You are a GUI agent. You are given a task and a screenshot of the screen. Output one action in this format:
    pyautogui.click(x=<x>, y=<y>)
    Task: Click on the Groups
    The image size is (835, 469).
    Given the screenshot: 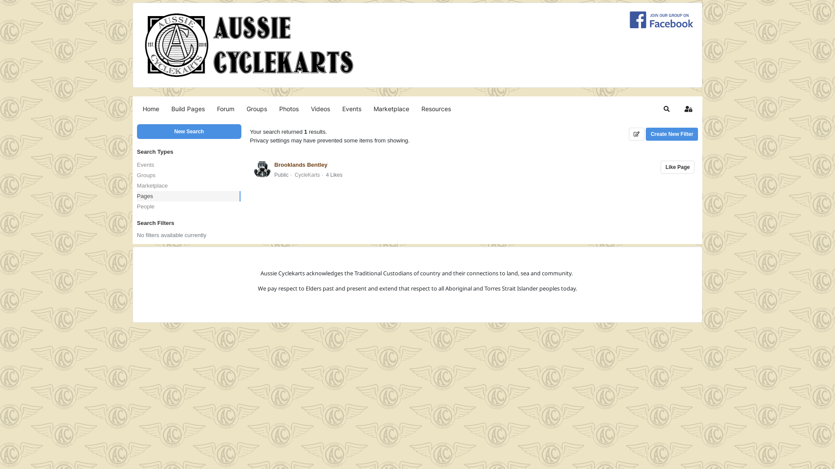 What is the action you would take?
    pyautogui.click(x=189, y=175)
    